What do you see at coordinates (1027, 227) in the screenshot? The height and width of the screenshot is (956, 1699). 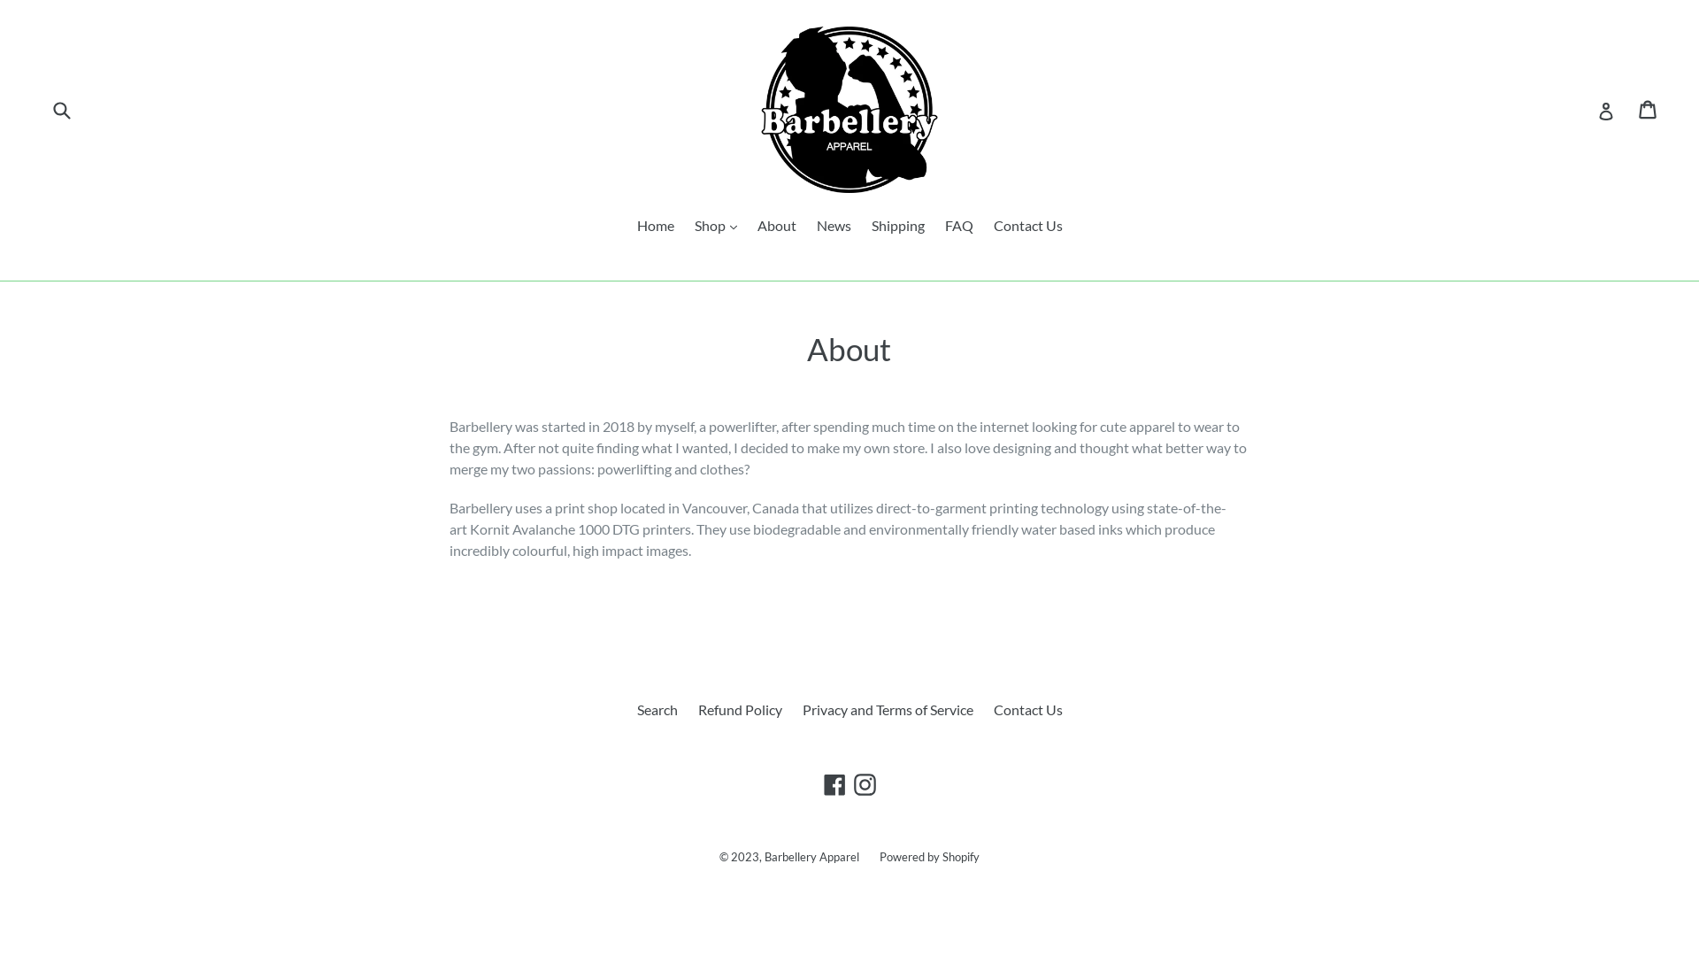 I see `Contact Us` at bounding box center [1027, 227].